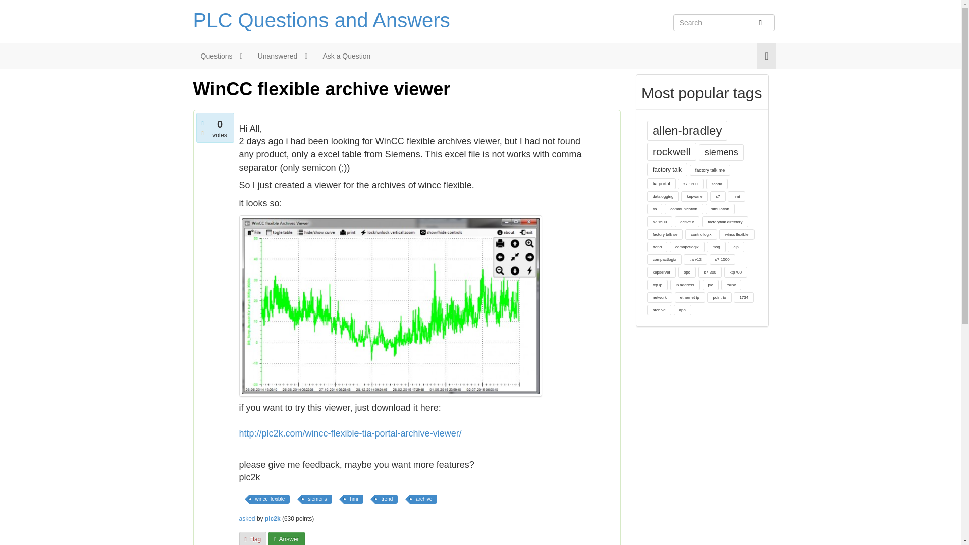 The image size is (969, 545). Describe the element at coordinates (212, 56) in the screenshot. I see `Questions` at that location.